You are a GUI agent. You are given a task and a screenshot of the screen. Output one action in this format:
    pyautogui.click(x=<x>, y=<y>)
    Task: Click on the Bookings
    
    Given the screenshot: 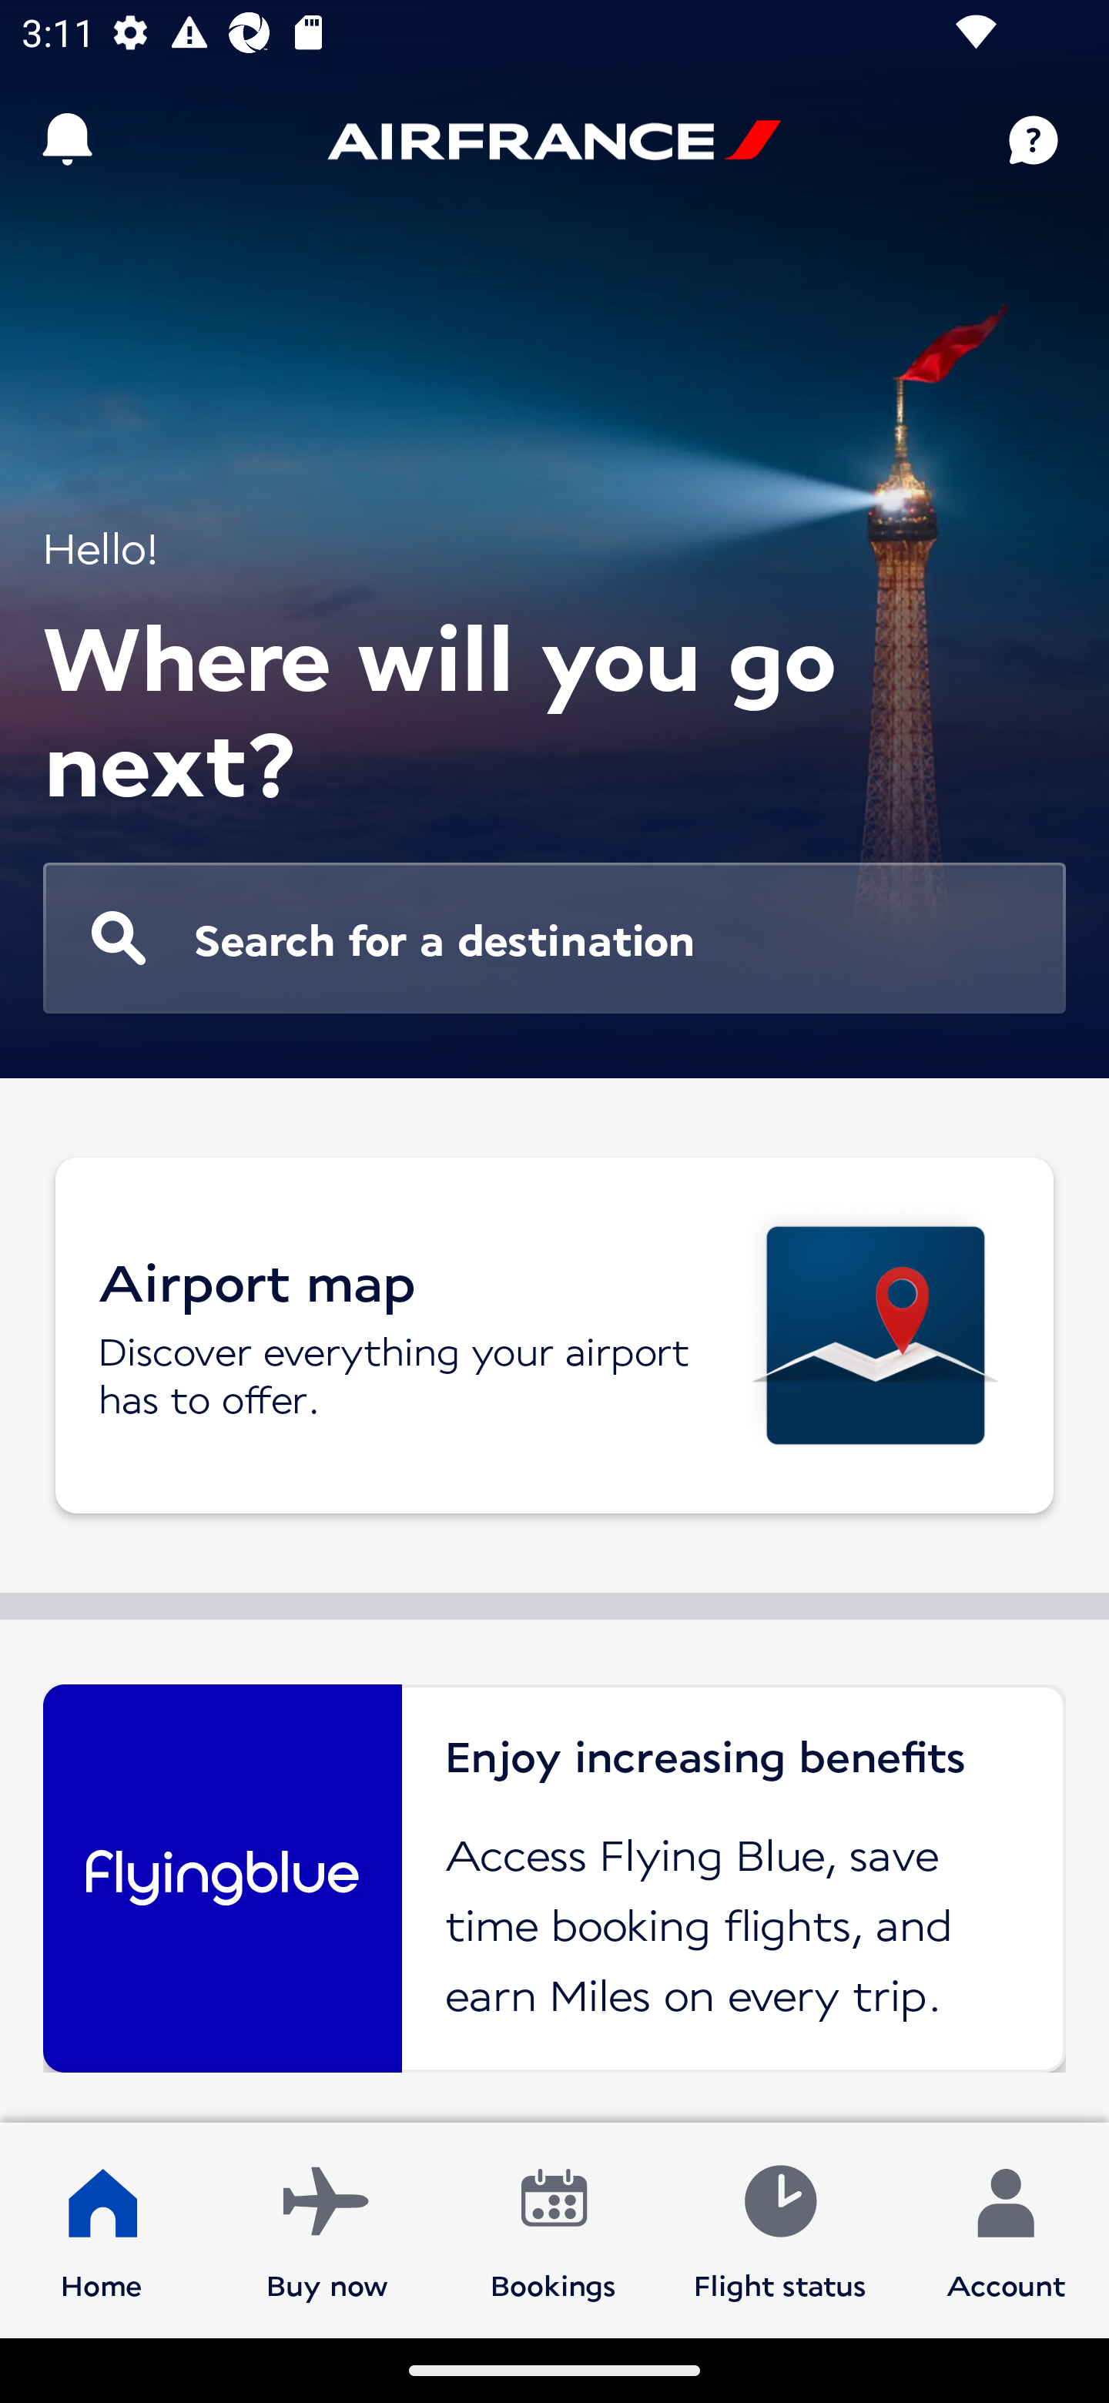 What is the action you would take?
    pyautogui.click(x=554, y=2229)
    